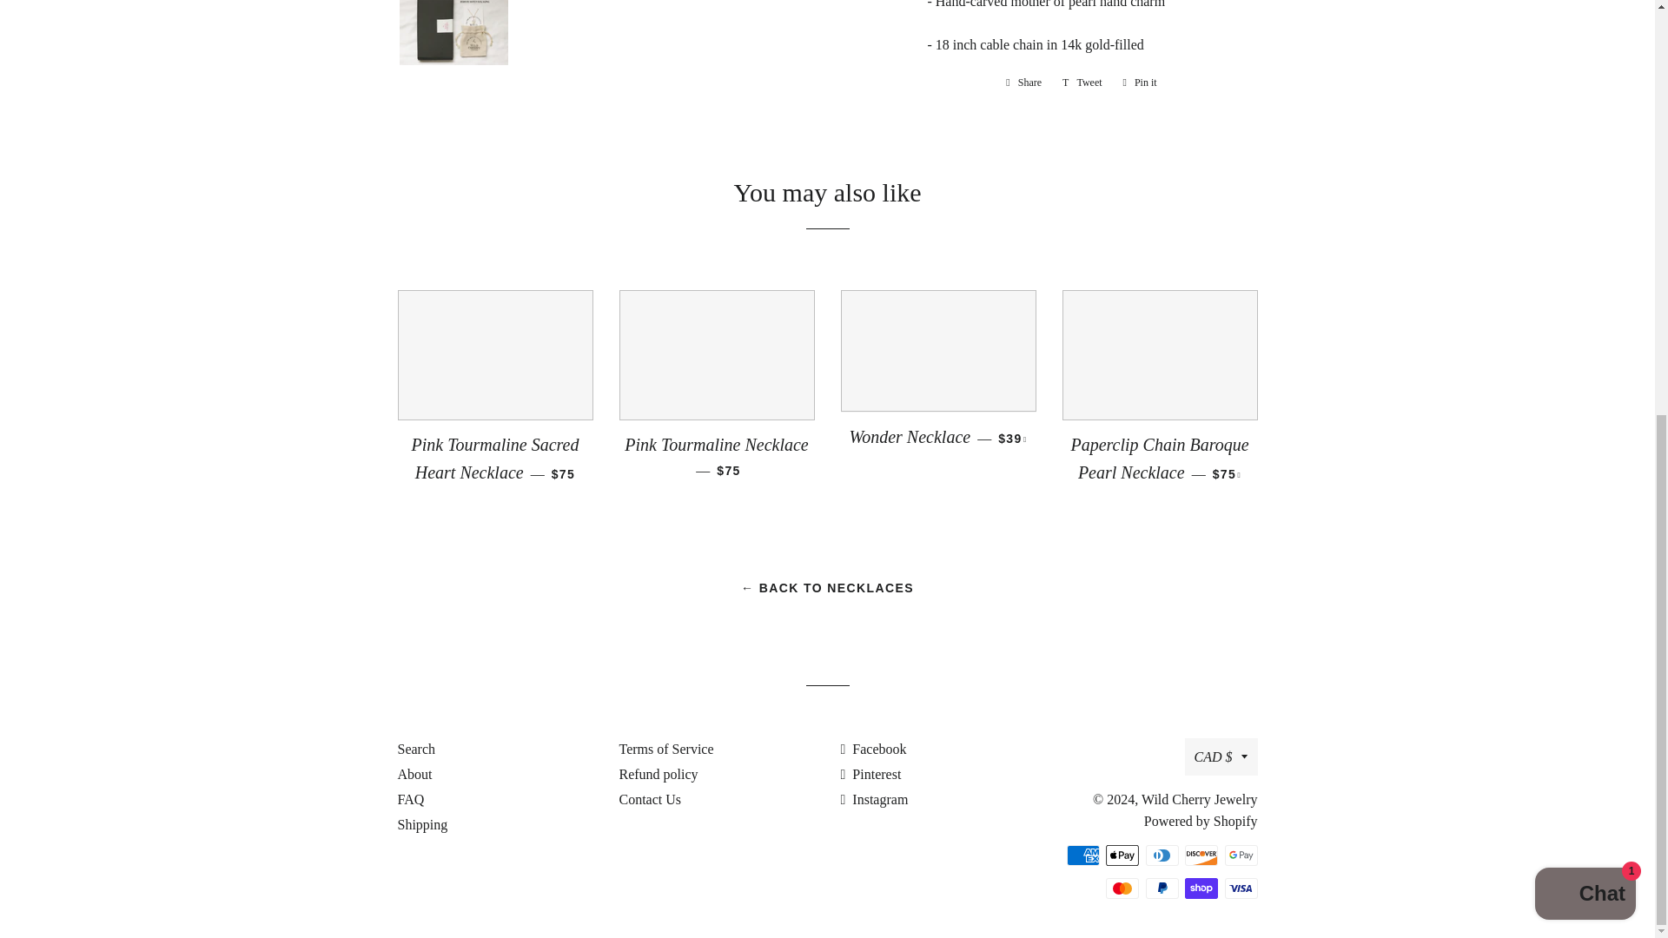 Image resolution: width=1668 pixels, height=938 pixels. I want to click on Apple Pay, so click(1122, 855).